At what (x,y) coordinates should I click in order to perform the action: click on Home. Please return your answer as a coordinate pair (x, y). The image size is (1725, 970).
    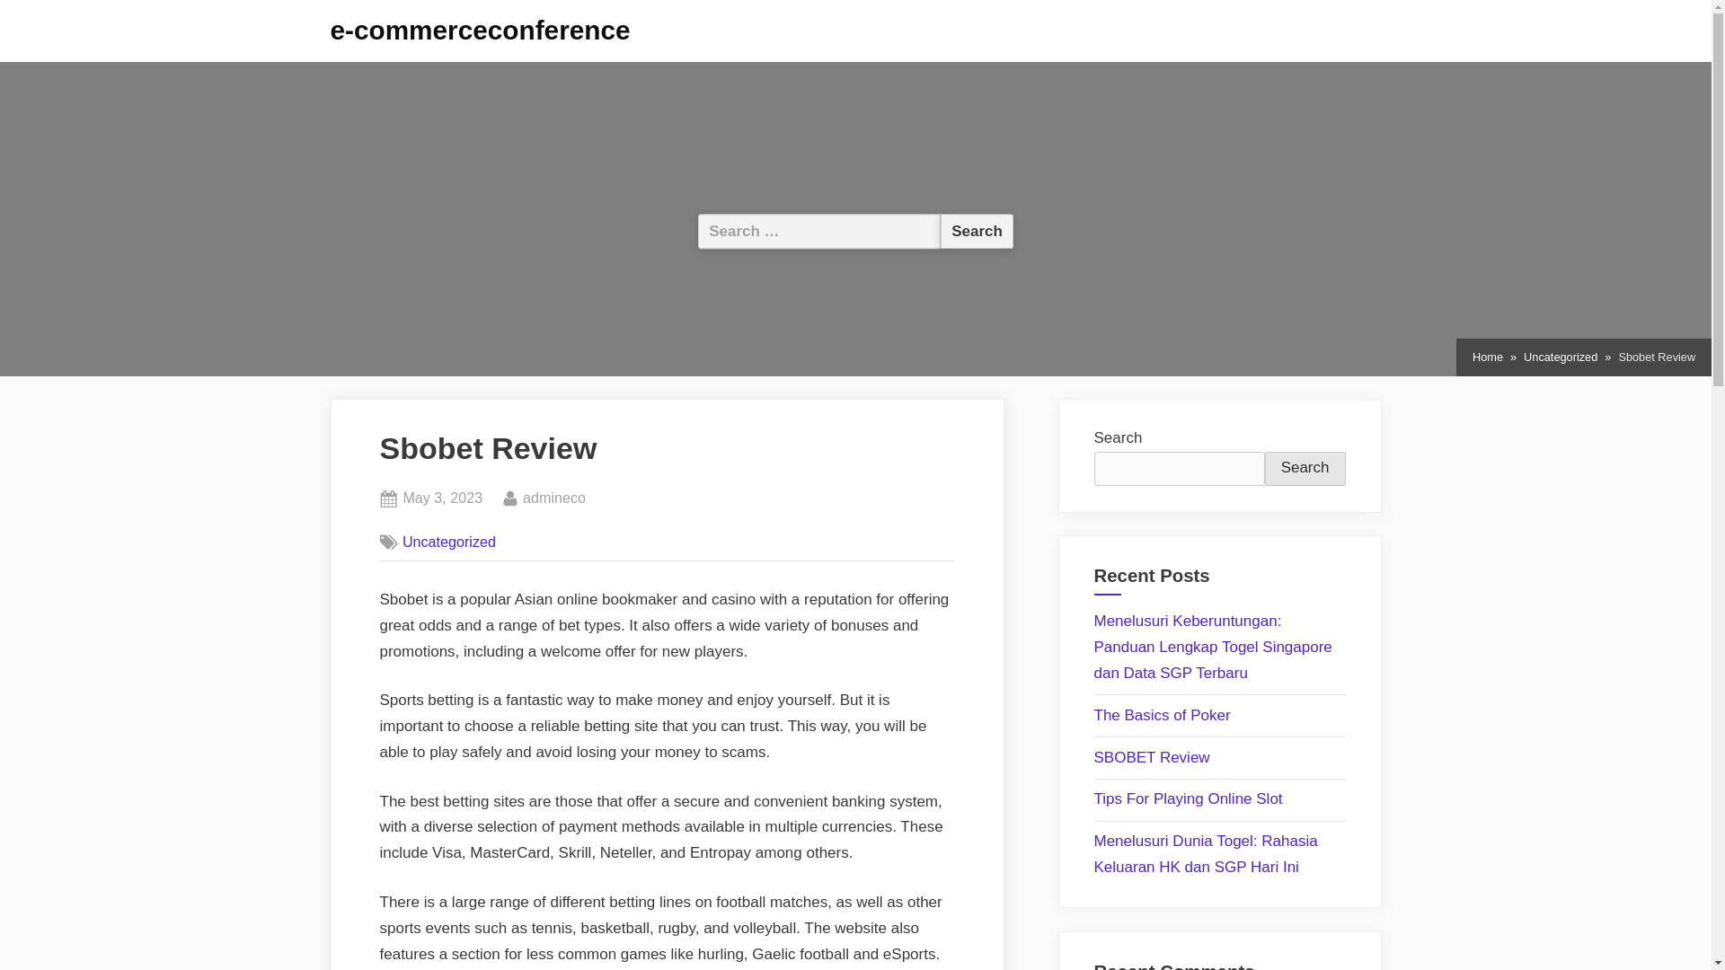
    Looking at the image, I should click on (1488, 357).